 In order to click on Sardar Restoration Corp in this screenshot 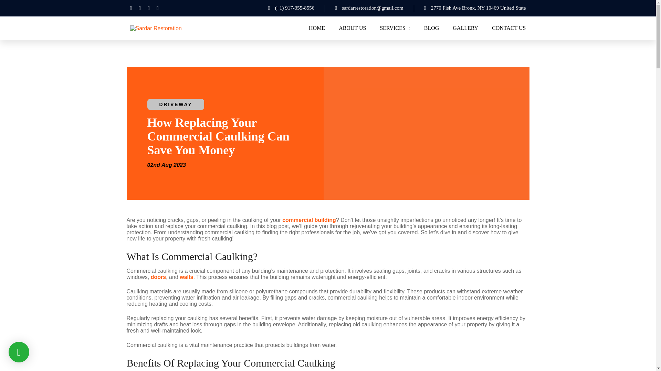, I will do `click(156, 28)`.